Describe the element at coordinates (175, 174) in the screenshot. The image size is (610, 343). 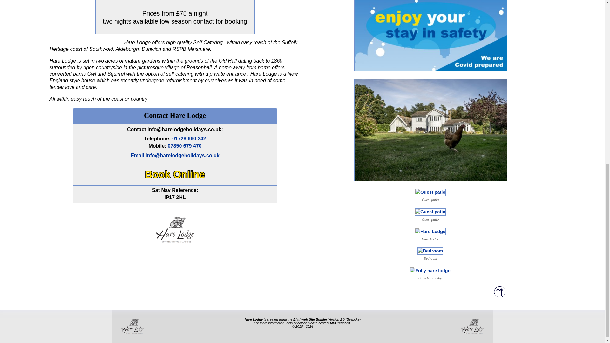
I see `Book Hare Lodge Bed and Breakfast on Free to Book` at that location.